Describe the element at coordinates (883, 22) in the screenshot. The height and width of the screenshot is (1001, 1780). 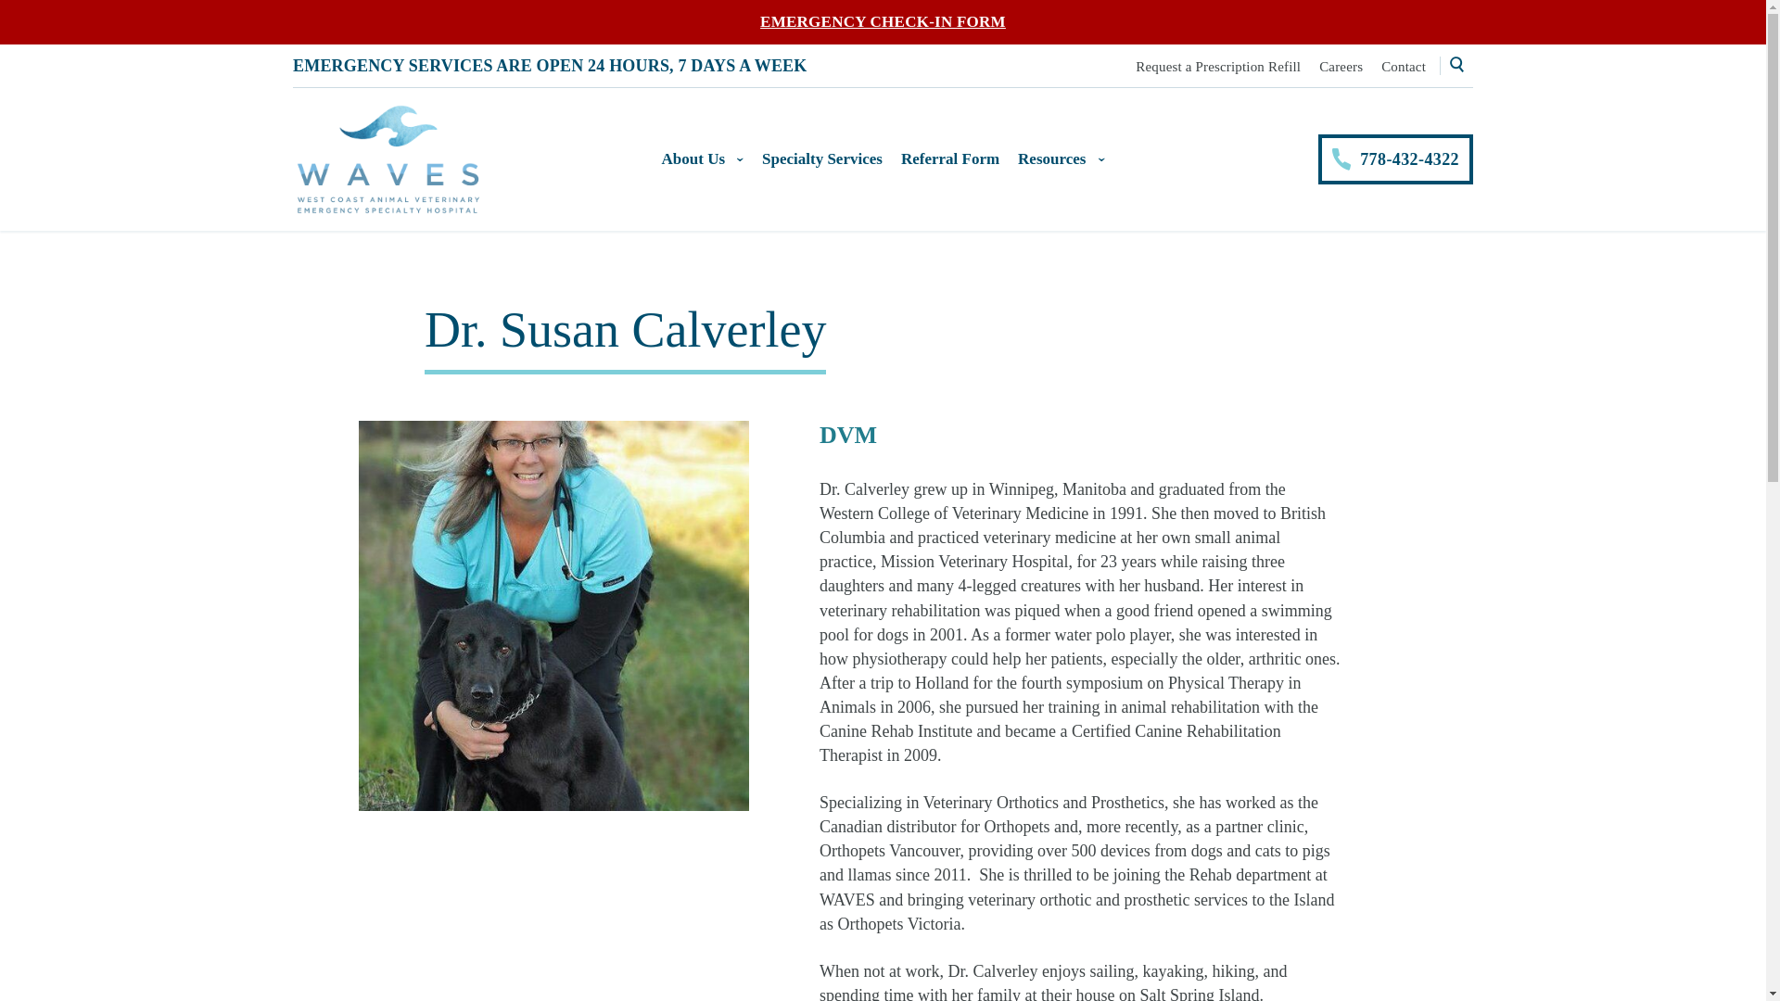
I see `EMERGENCY CHECK-IN FORM` at that location.